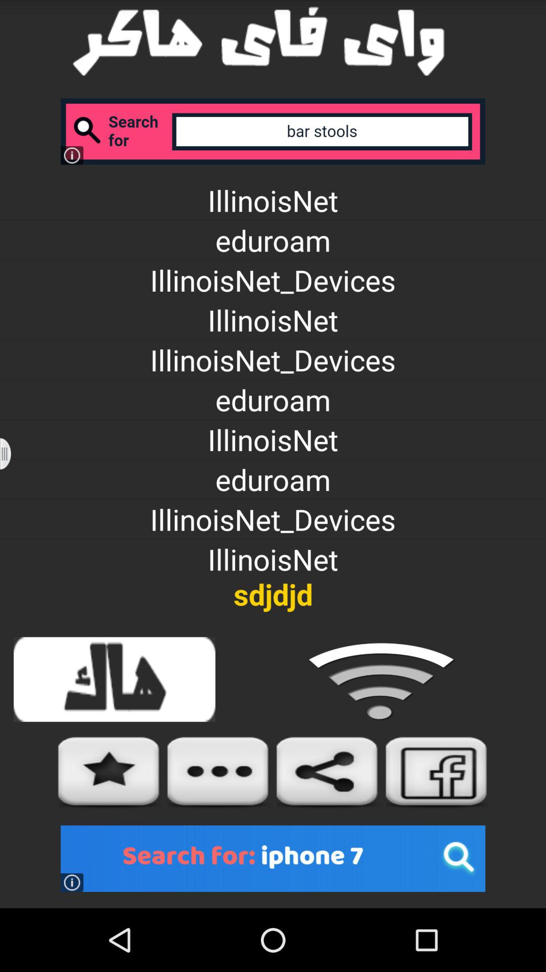  Describe the element at coordinates (12, 454) in the screenshot. I see `press icon to the left of illinoisnet icon` at that location.